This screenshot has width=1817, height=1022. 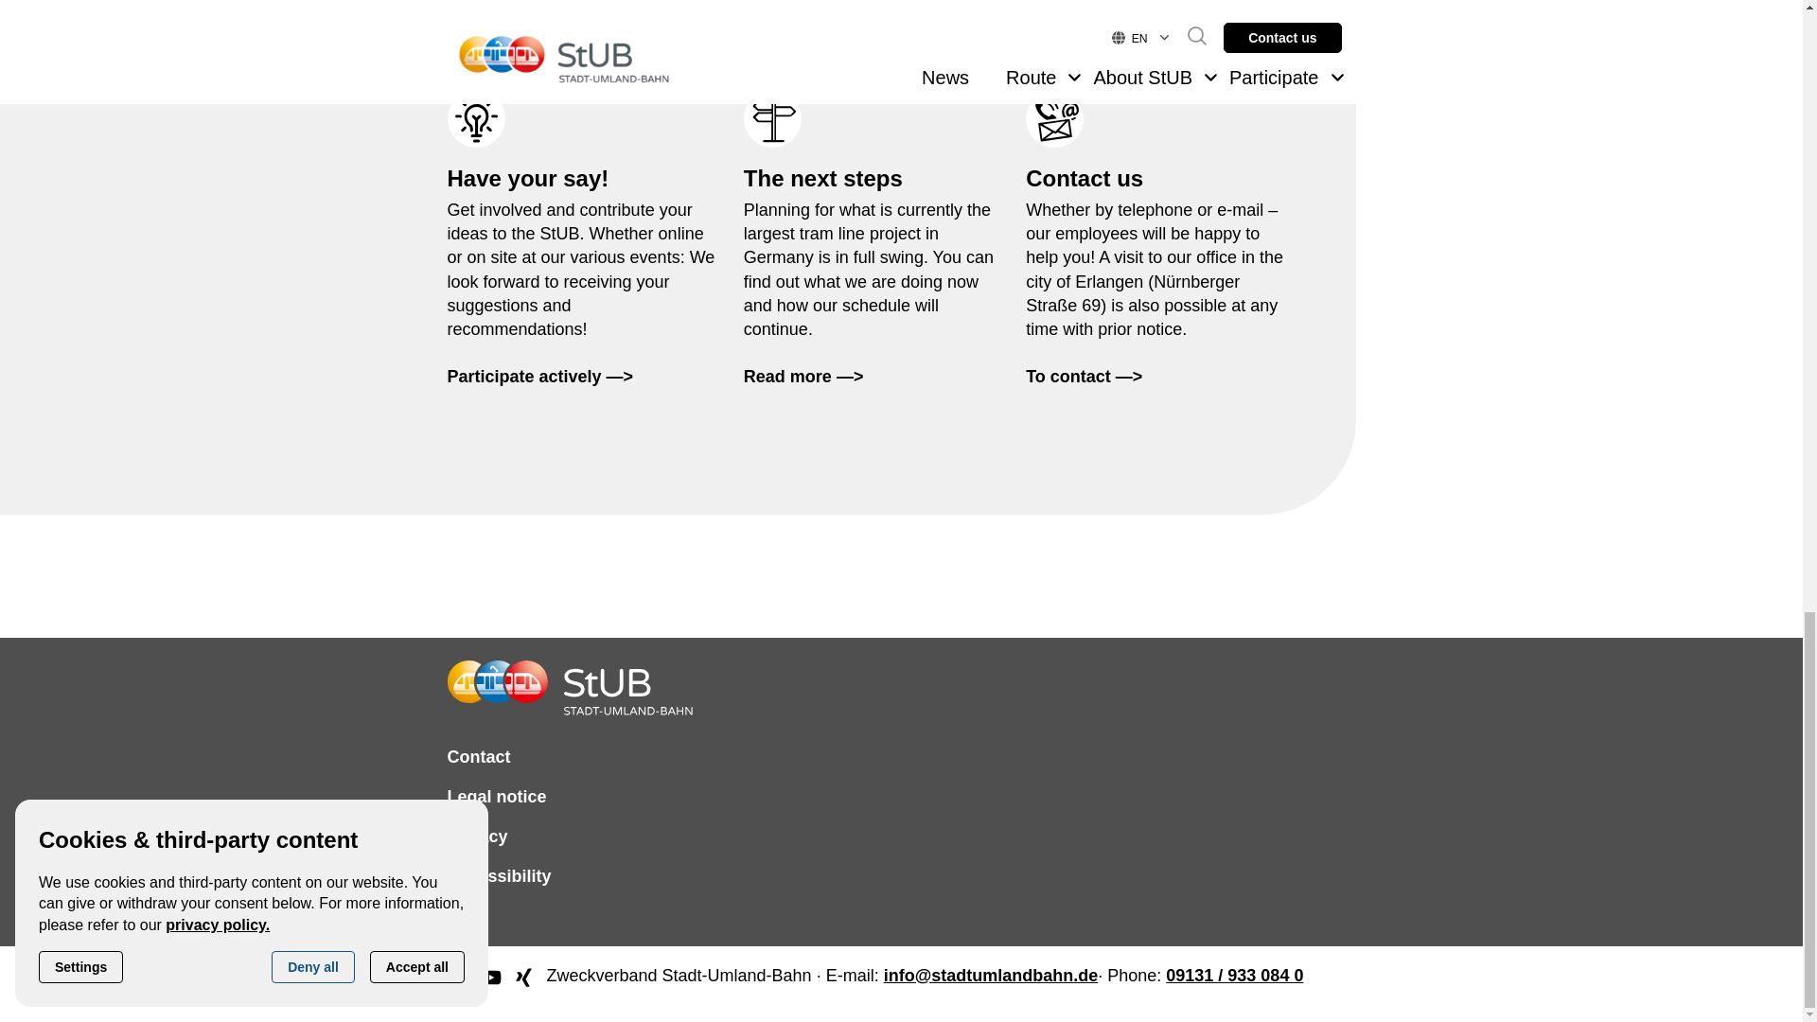 I want to click on Contact, so click(x=479, y=757).